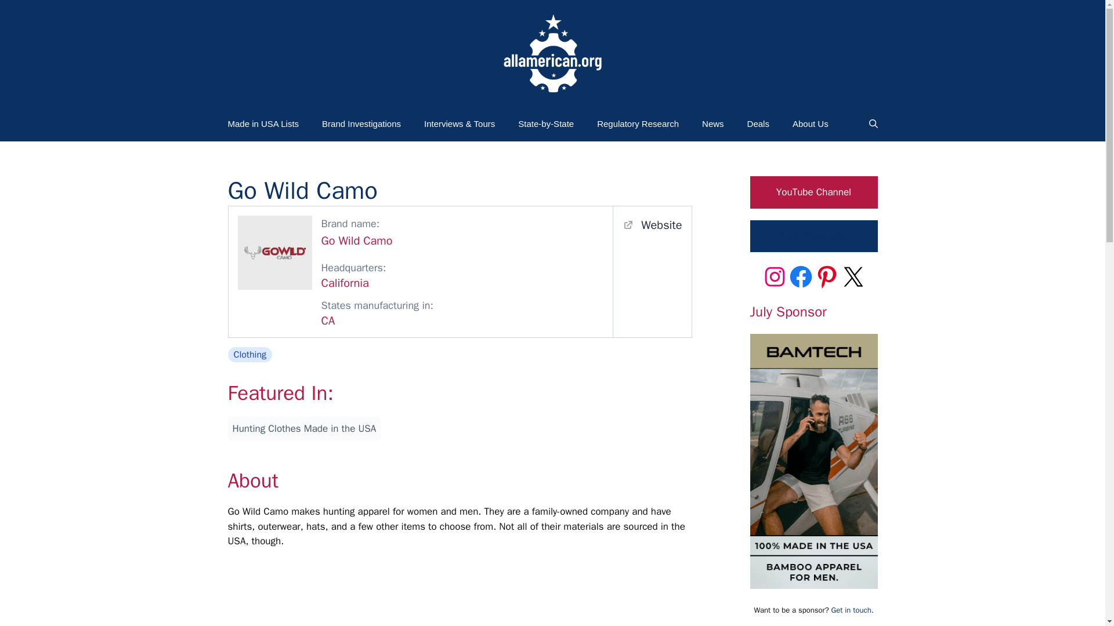 Image resolution: width=1114 pixels, height=626 pixels. Describe the element at coordinates (801, 276) in the screenshot. I see `Facebook` at that location.